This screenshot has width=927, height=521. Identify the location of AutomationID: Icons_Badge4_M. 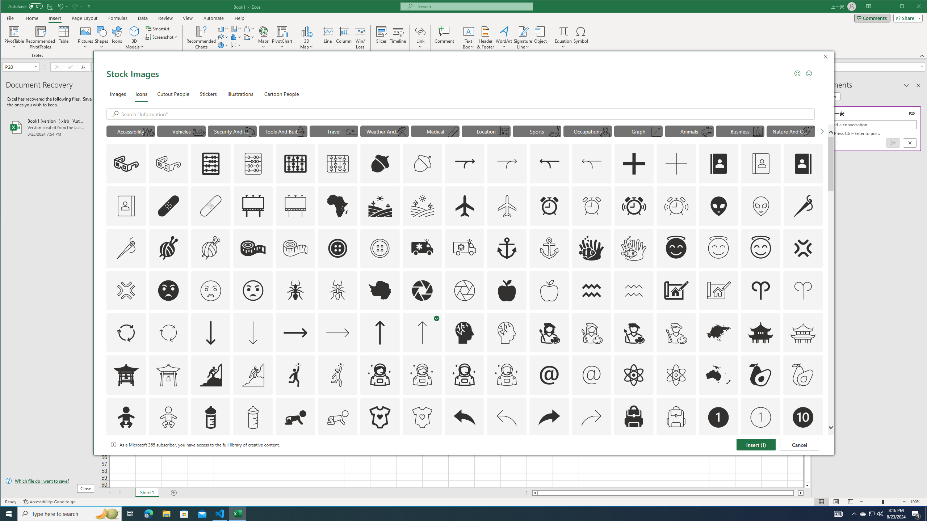
(380, 459).